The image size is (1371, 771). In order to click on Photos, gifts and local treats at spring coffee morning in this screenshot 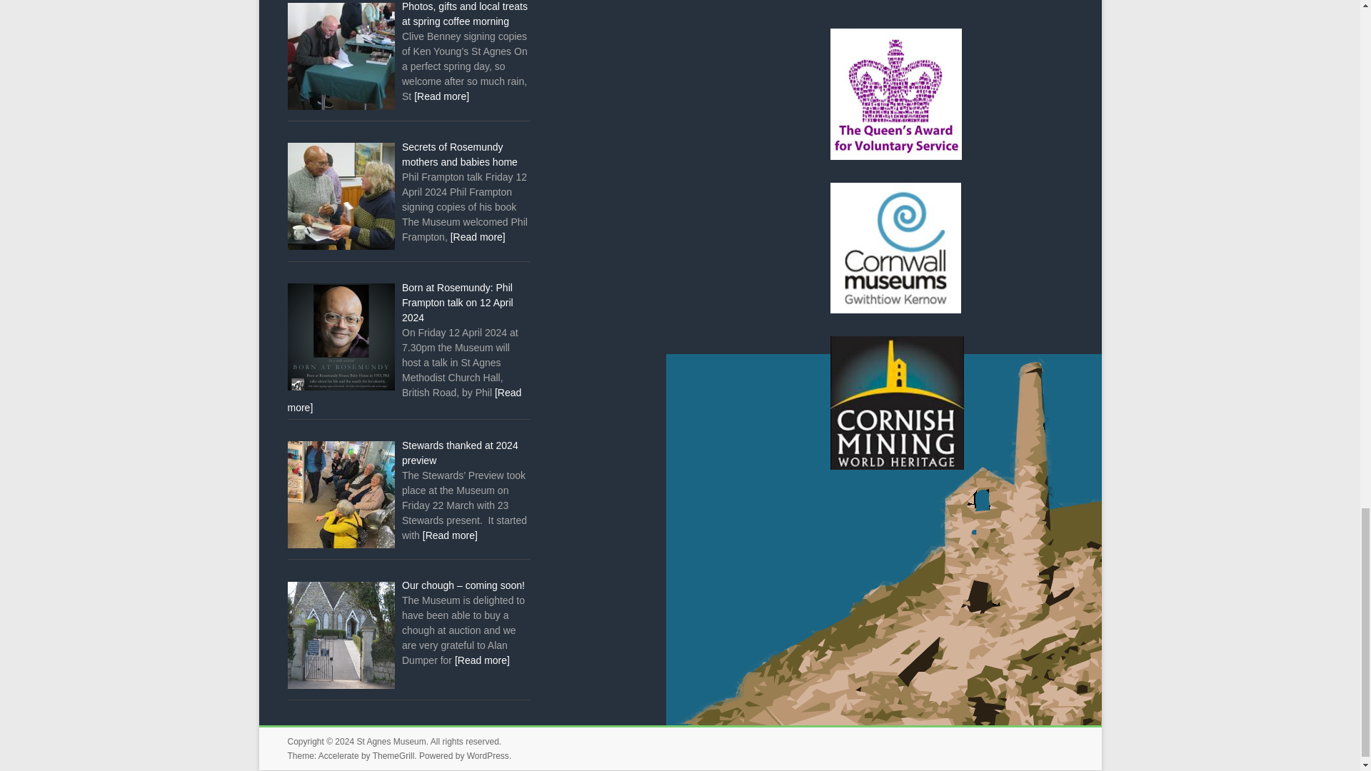, I will do `click(464, 14)`.